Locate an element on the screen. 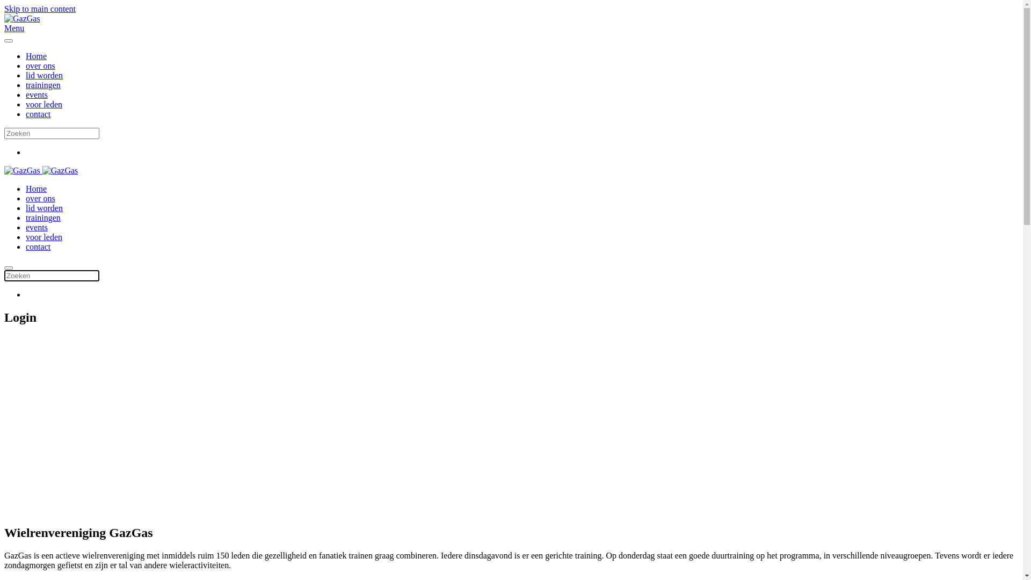 The width and height of the screenshot is (1031, 580). events is located at coordinates (37, 95).